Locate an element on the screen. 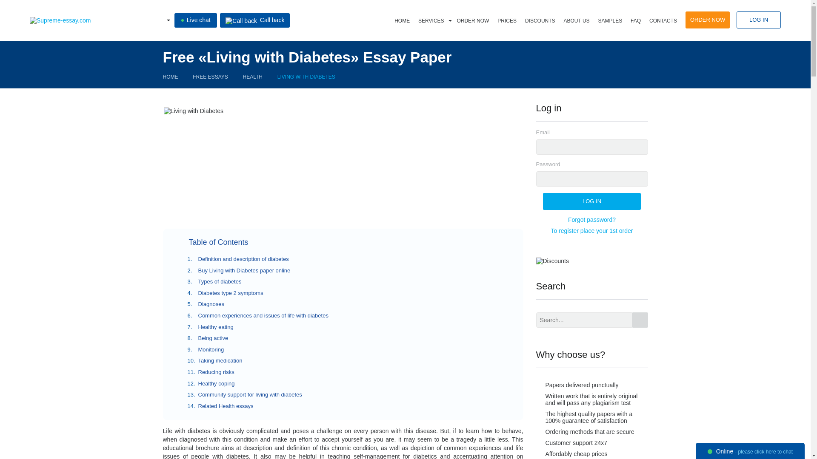 This screenshot has width=817, height=459. Taking medication is located at coordinates (220, 360).